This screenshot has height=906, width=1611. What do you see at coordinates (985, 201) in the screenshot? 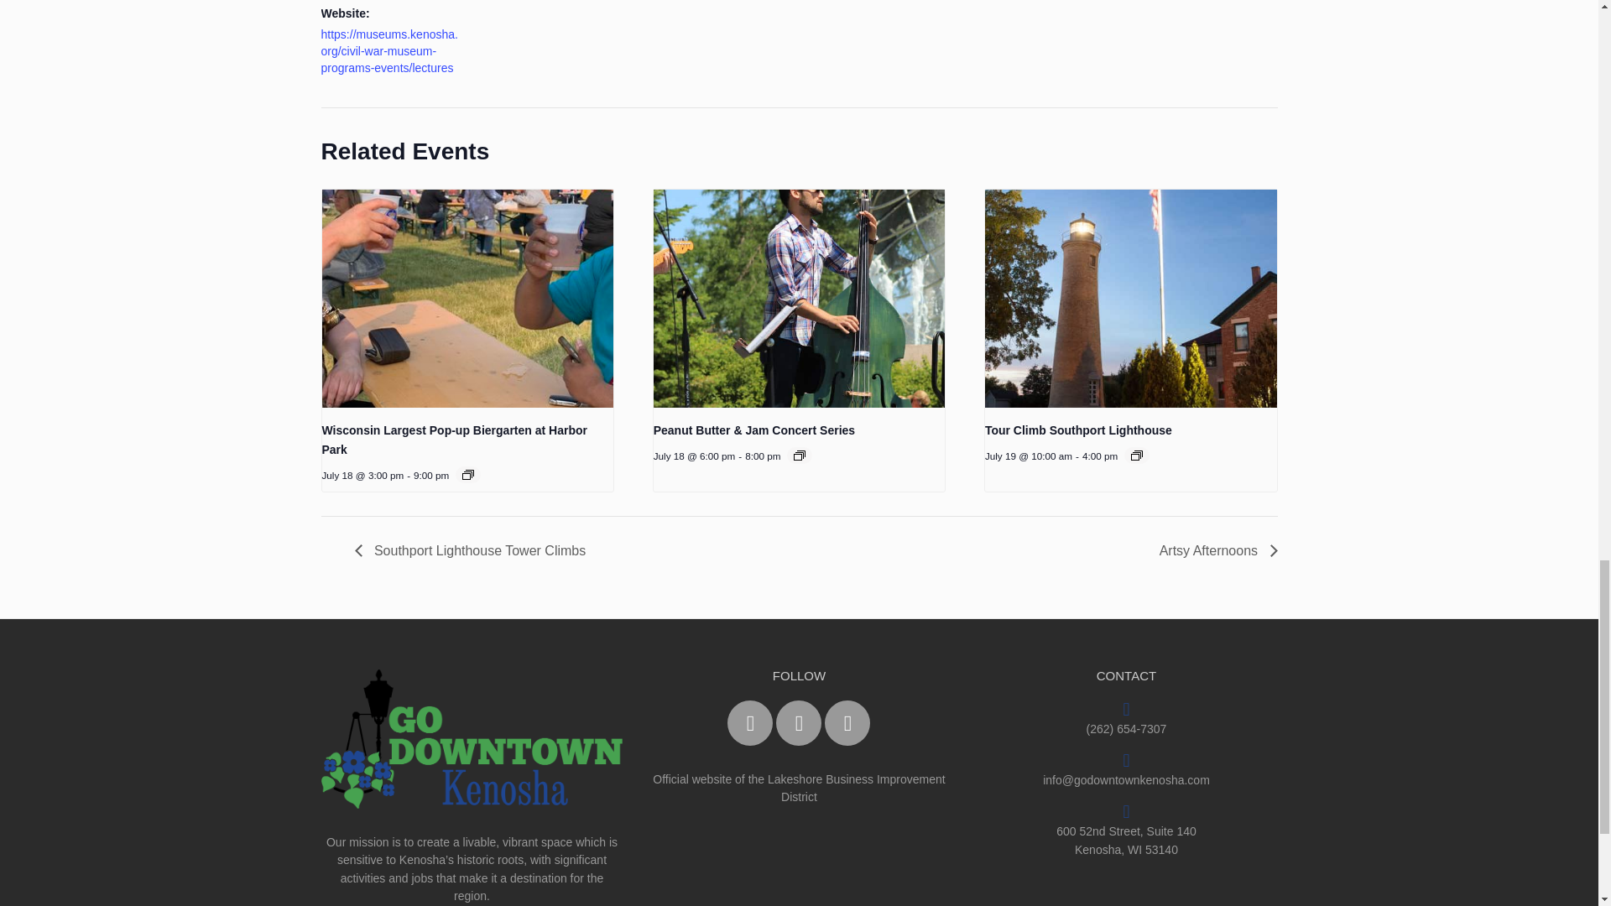
I see `southport` at bounding box center [985, 201].